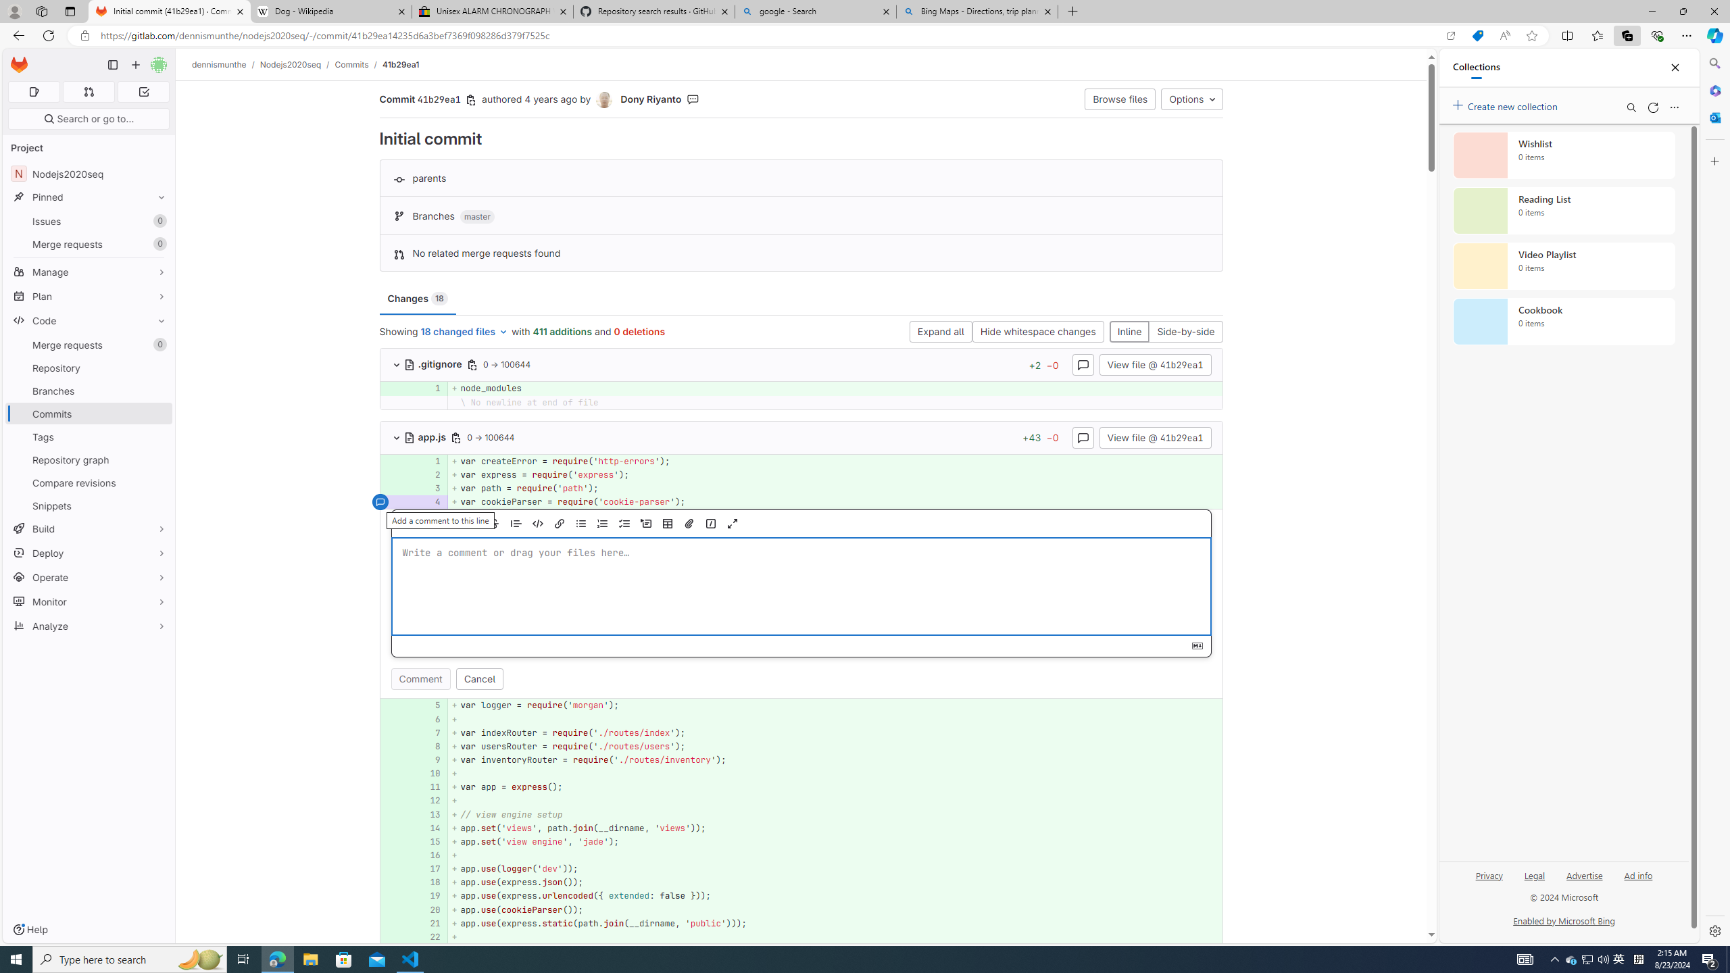 This screenshot has width=1730, height=973. I want to click on Repository, so click(89, 368).